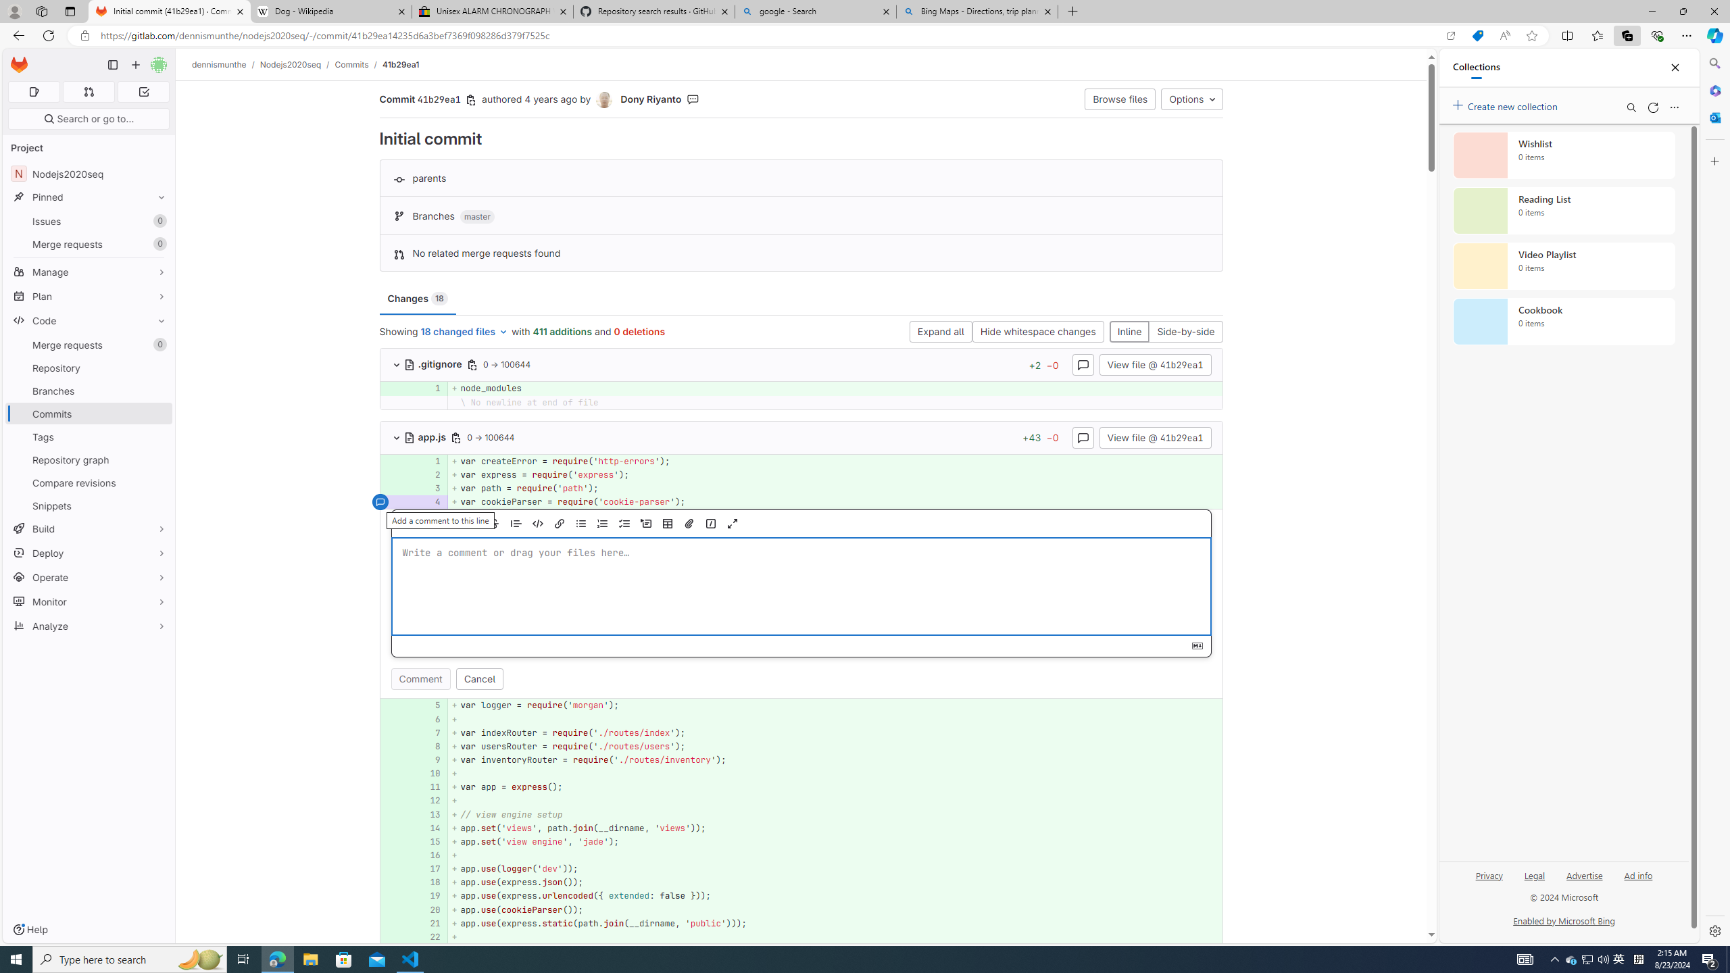 This screenshot has width=1730, height=973. I want to click on Repository, so click(89, 368).